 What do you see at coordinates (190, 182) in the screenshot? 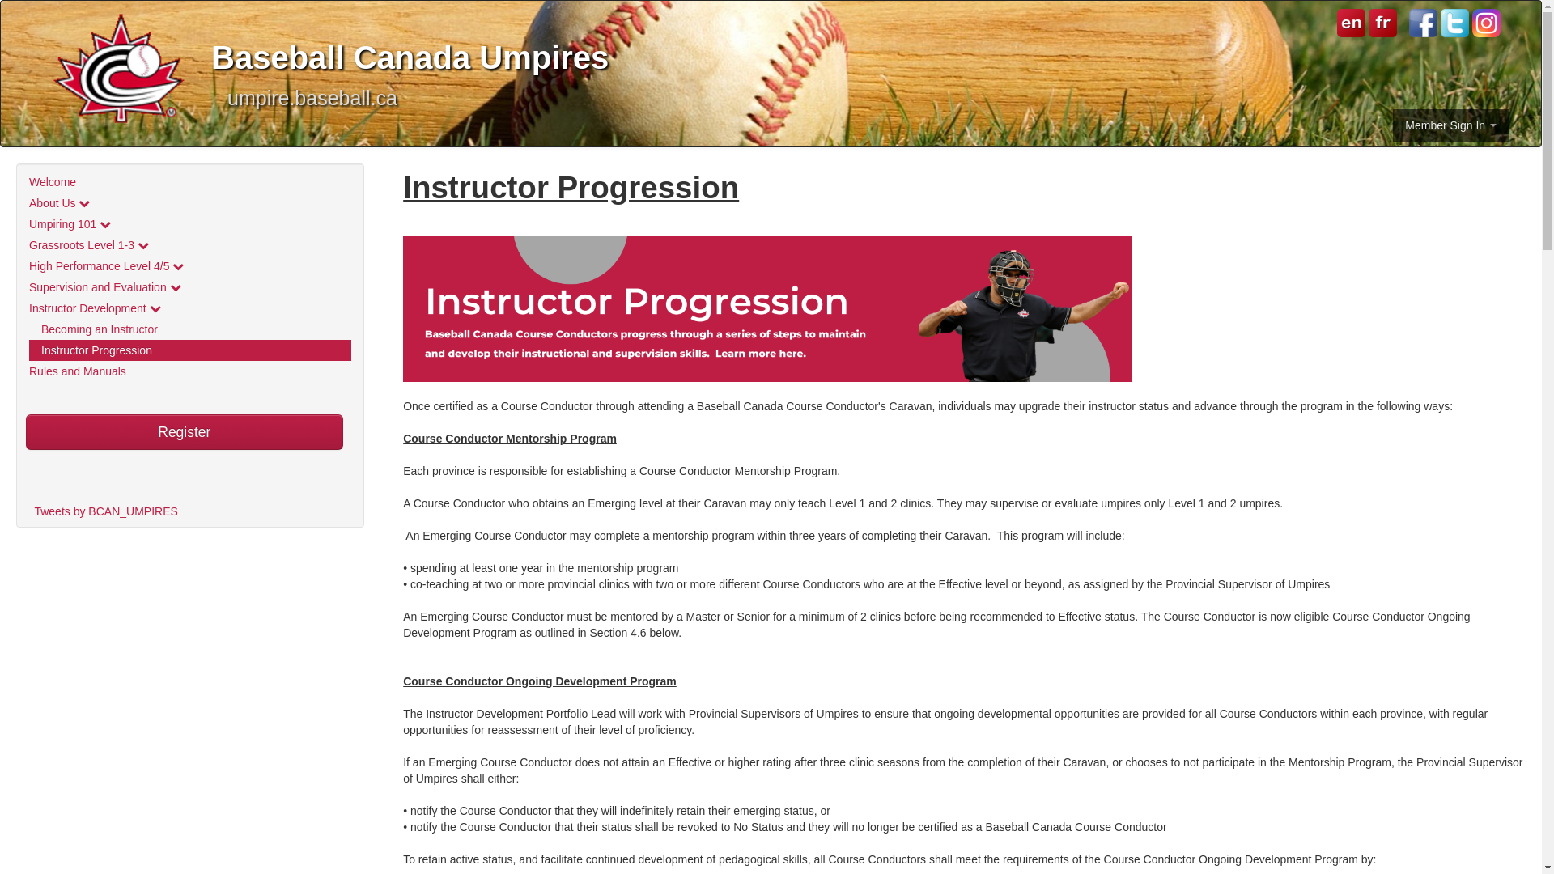
I see `Welcome` at bounding box center [190, 182].